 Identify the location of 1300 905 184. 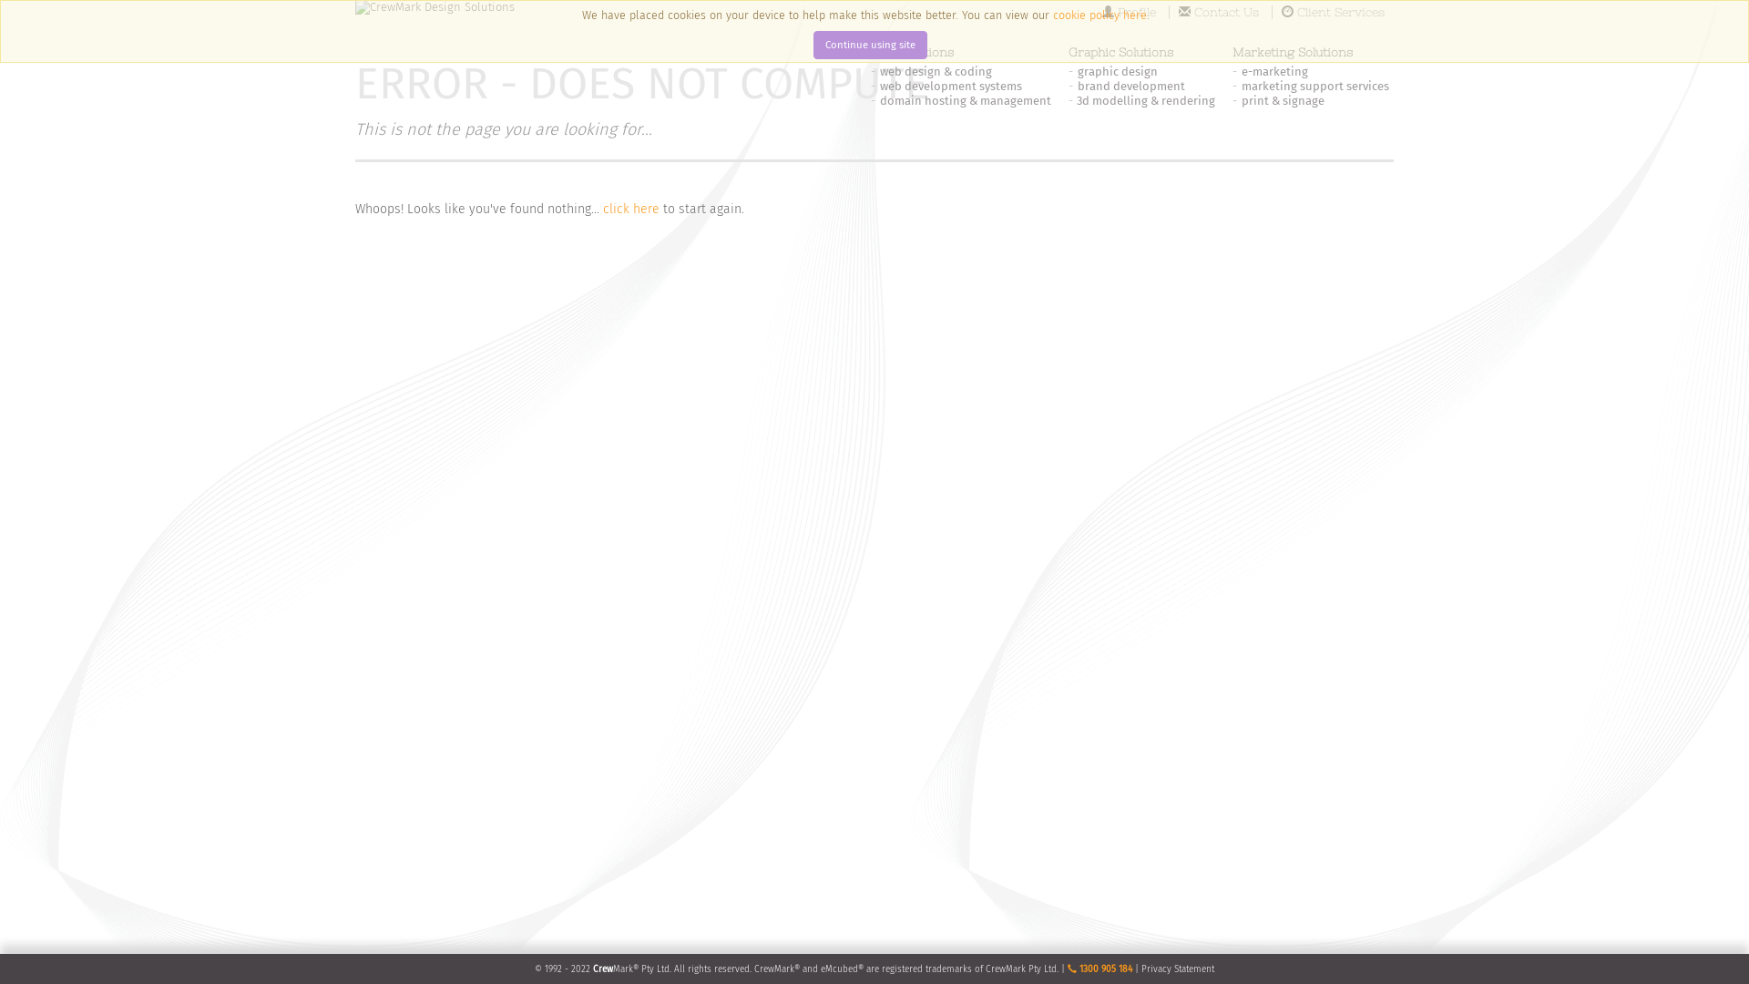
(1100, 969).